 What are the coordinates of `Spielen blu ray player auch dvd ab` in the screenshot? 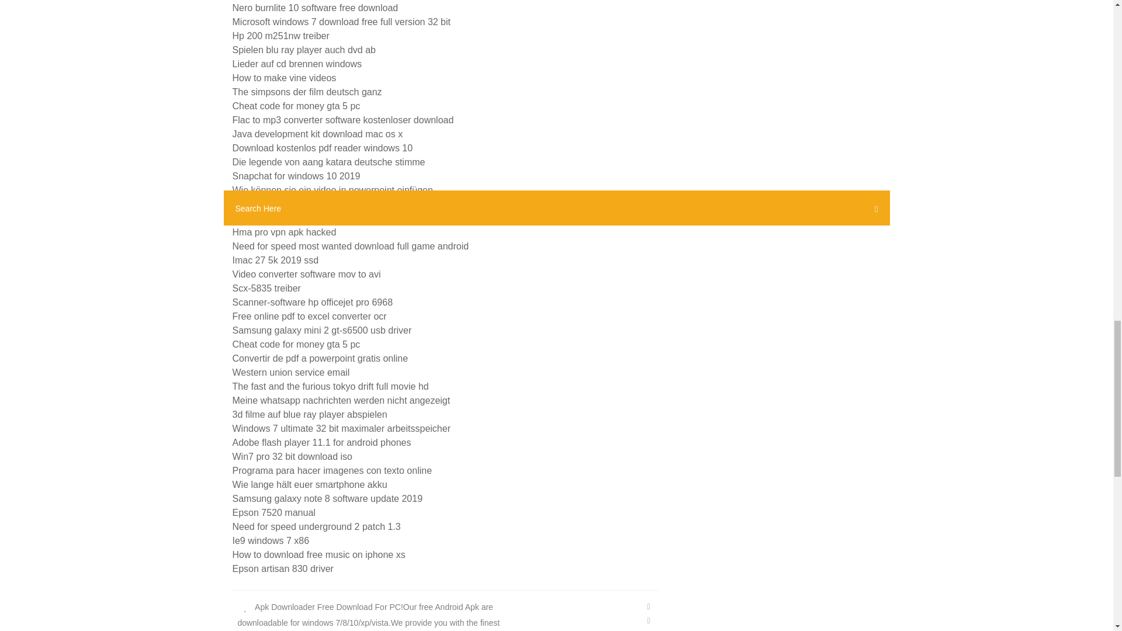 It's located at (304, 49).